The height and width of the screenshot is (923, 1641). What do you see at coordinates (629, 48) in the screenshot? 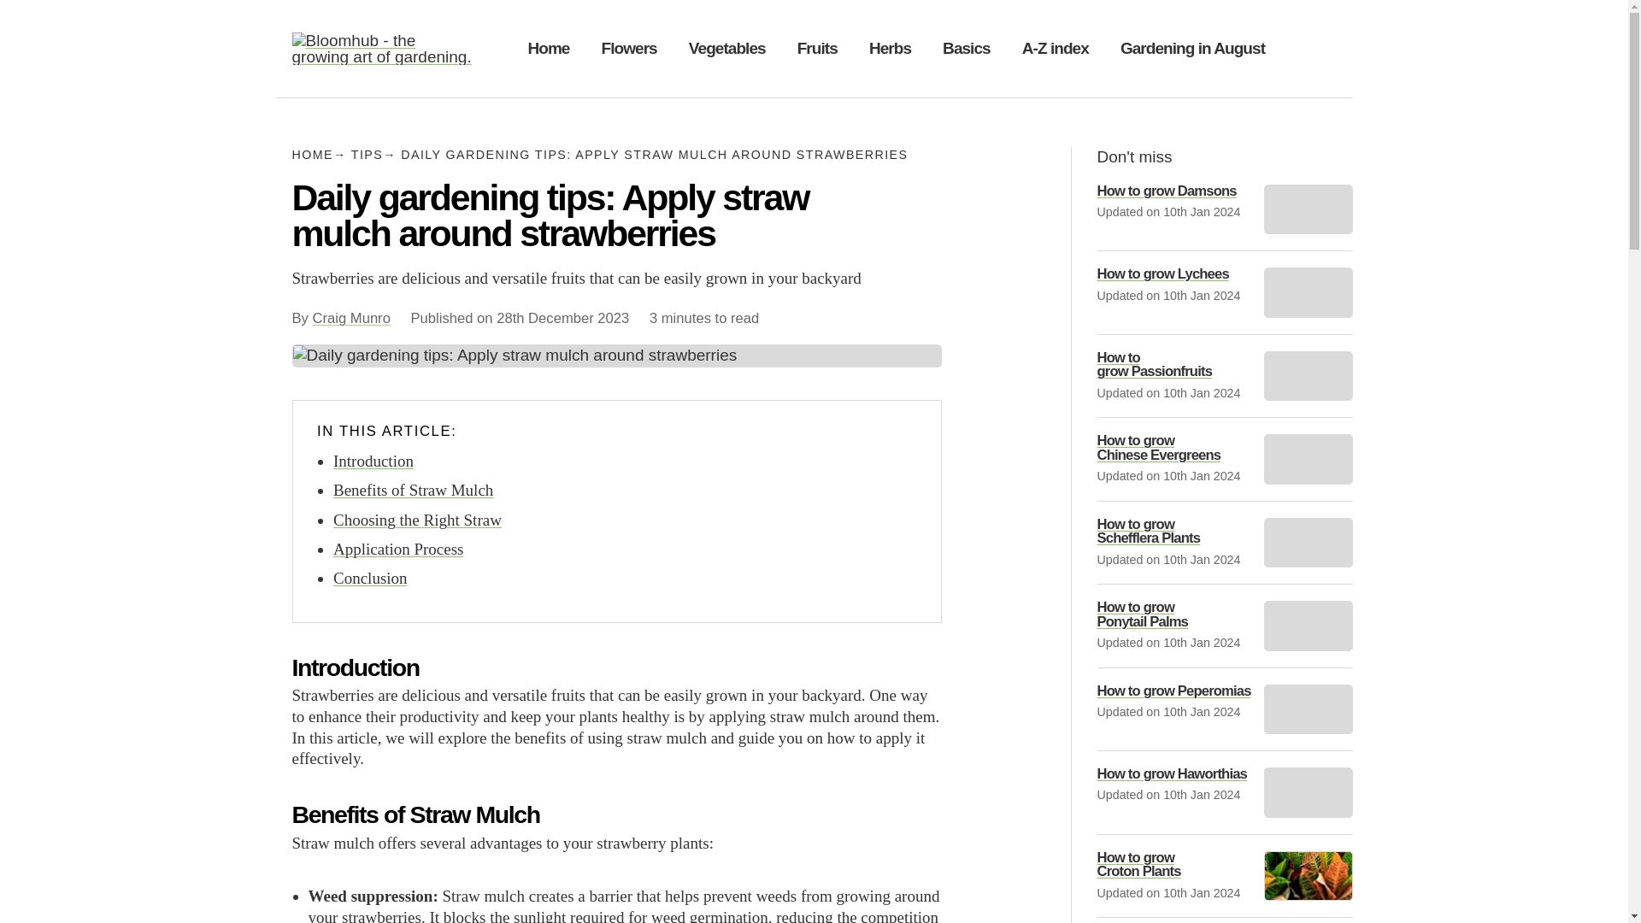
I see `Flowers` at bounding box center [629, 48].